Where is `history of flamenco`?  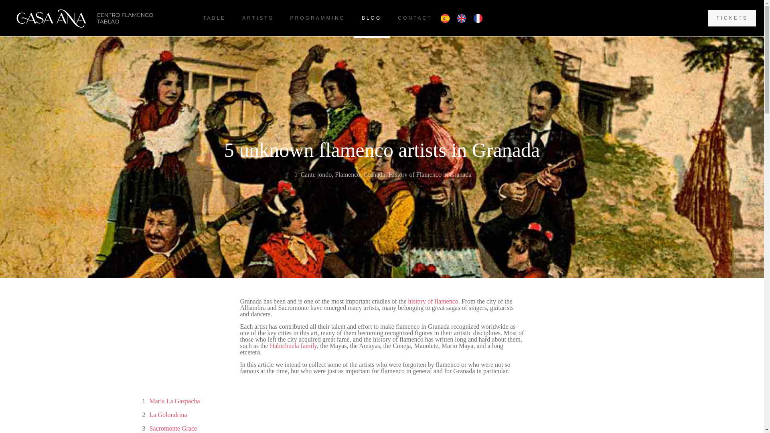
history of flamenco is located at coordinates (433, 301).